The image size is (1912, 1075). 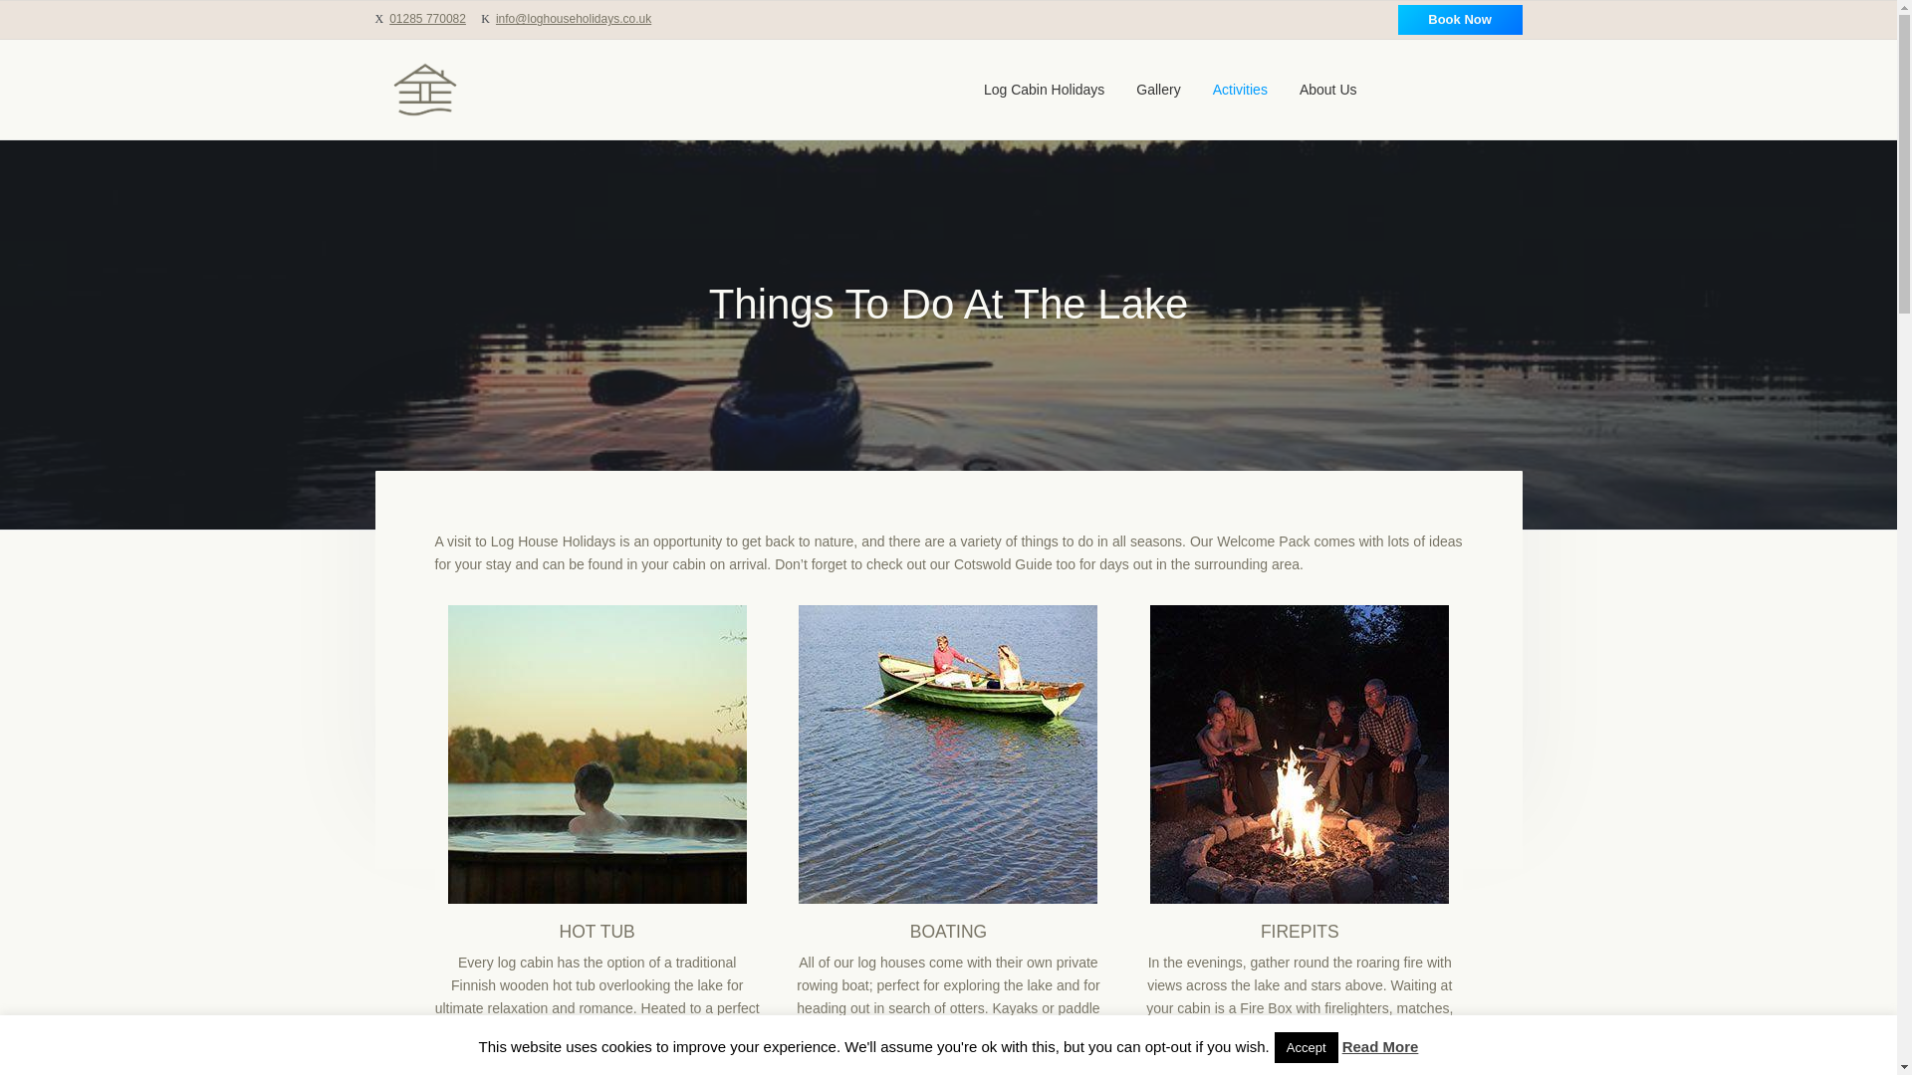 What do you see at coordinates (1044, 90) in the screenshot?
I see `Log Cabin Holidays` at bounding box center [1044, 90].